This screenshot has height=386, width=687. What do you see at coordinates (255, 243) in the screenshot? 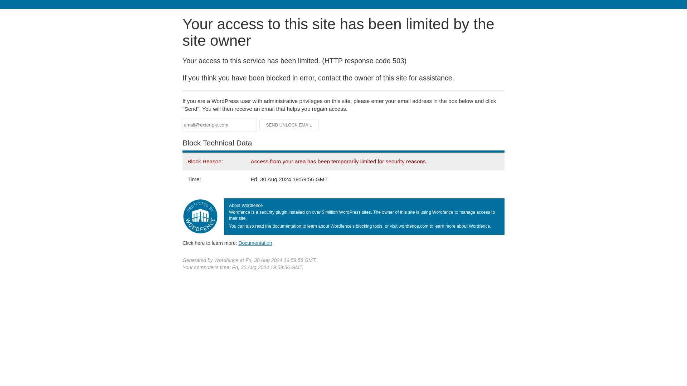
I see `Documentation` at bounding box center [255, 243].